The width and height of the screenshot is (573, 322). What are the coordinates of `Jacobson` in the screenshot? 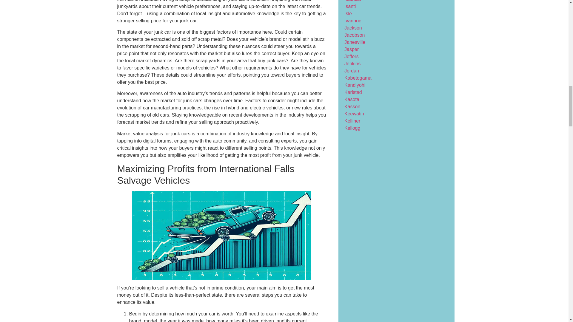 It's located at (355, 35).